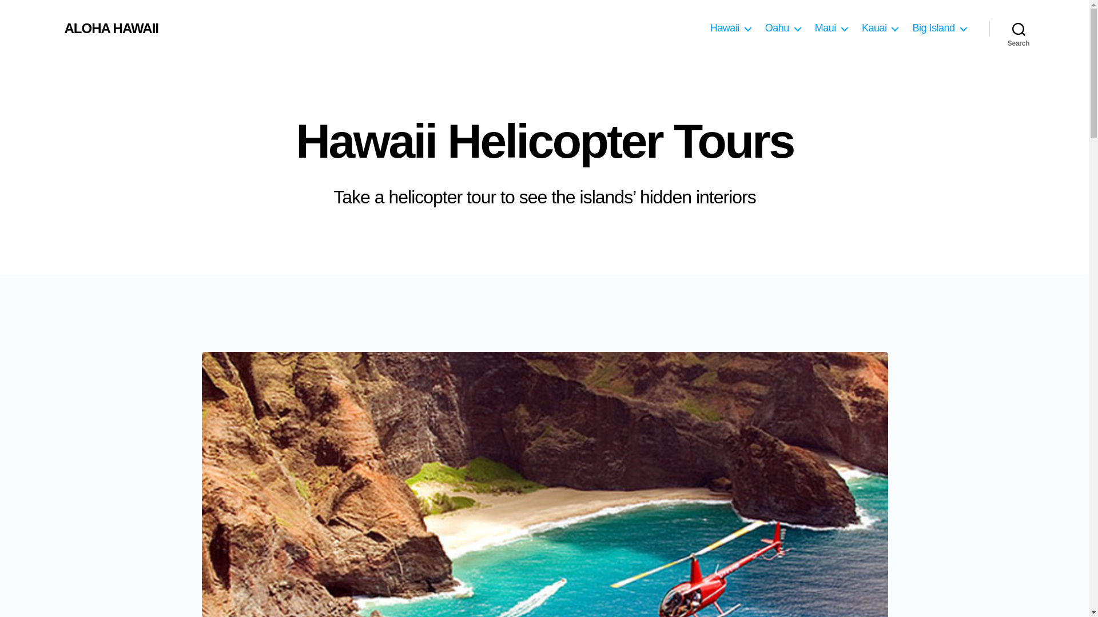  Describe the element at coordinates (731, 28) in the screenshot. I see `Hawaii Vacation` at that location.